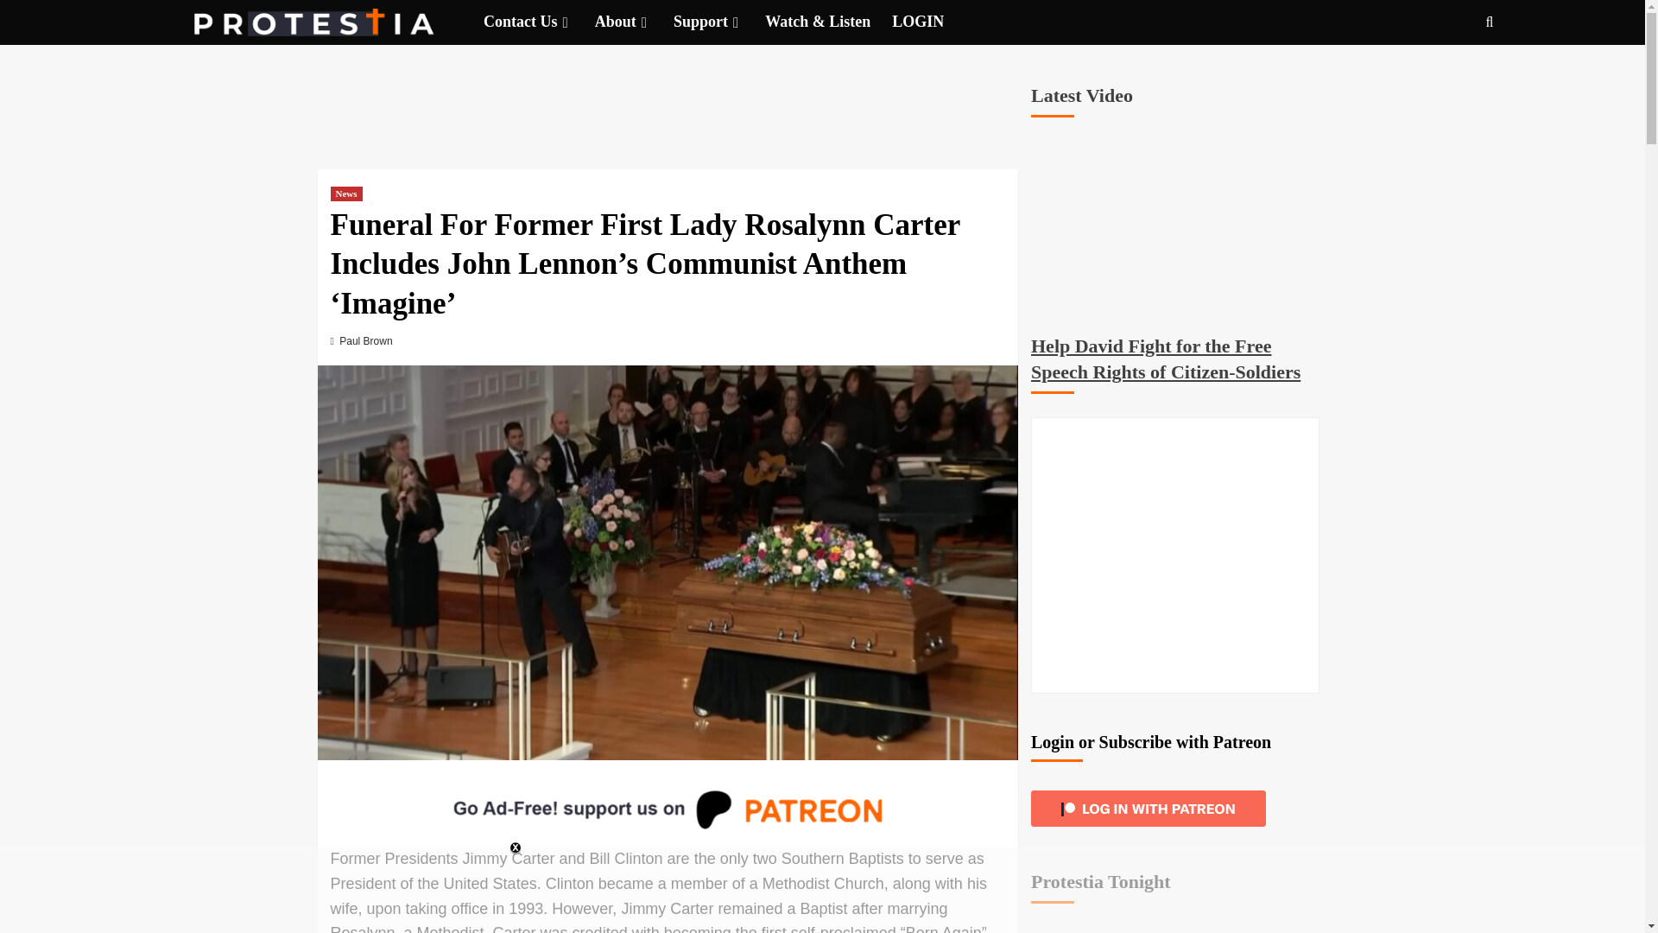 The height and width of the screenshot is (933, 1658). What do you see at coordinates (345, 194) in the screenshot?
I see `News` at bounding box center [345, 194].